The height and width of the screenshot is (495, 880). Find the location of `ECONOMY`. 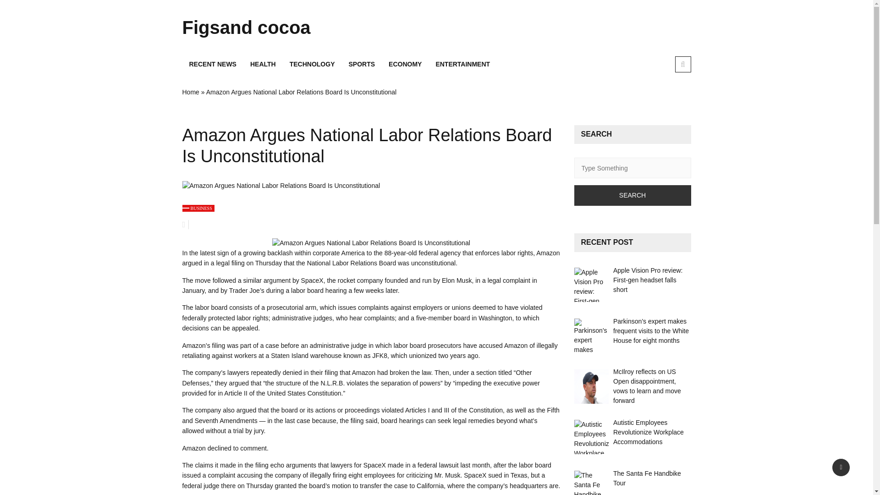

ECONOMY is located at coordinates (405, 64).